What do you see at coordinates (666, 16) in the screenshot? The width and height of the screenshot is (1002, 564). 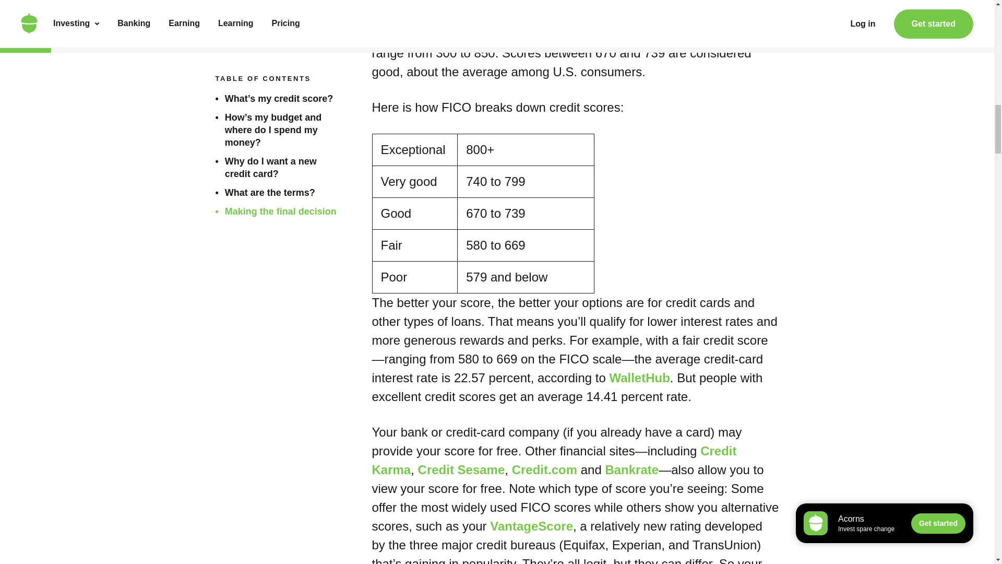 I see `FICO scores` at bounding box center [666, 16].